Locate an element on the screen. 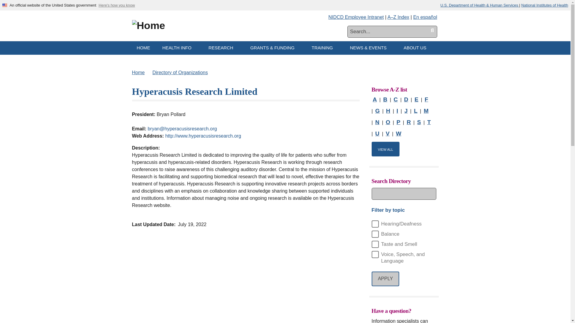 The width and height of the screenshot is (575, 323). Type search term here is located at coordinates (392, 32).